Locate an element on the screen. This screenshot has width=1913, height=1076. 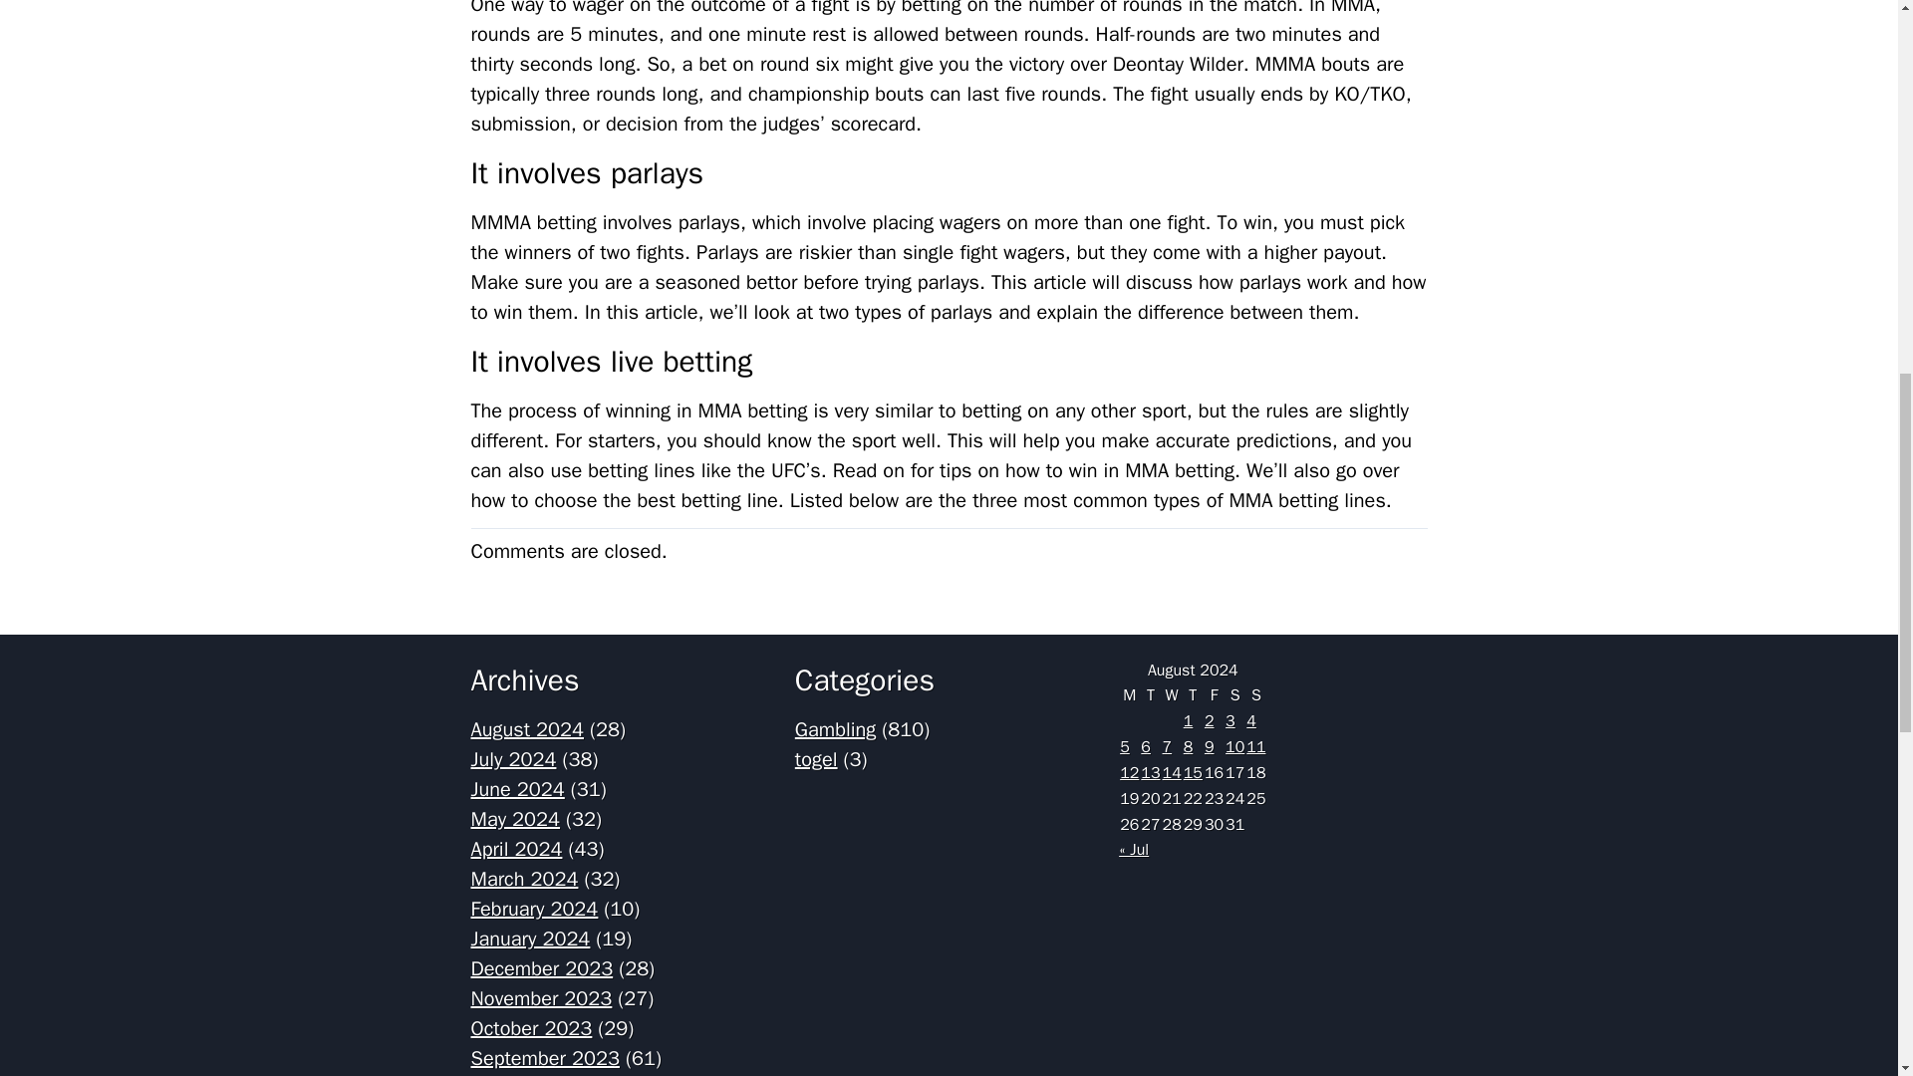
September 2023 is located at coordinates (544, 1058).